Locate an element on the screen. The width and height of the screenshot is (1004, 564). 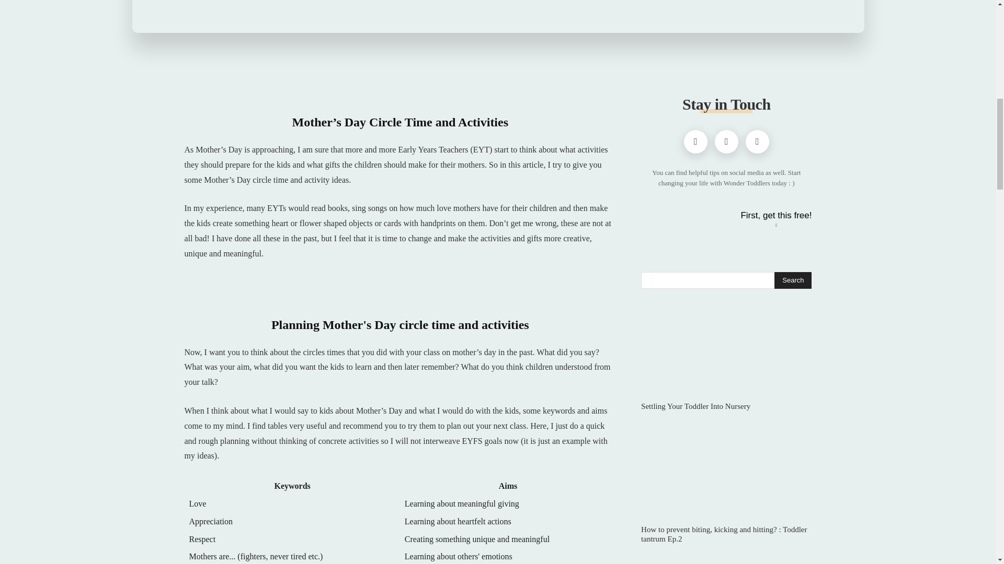
Settling Your Toddler Into Nursery is located at coordinates (695, 406).